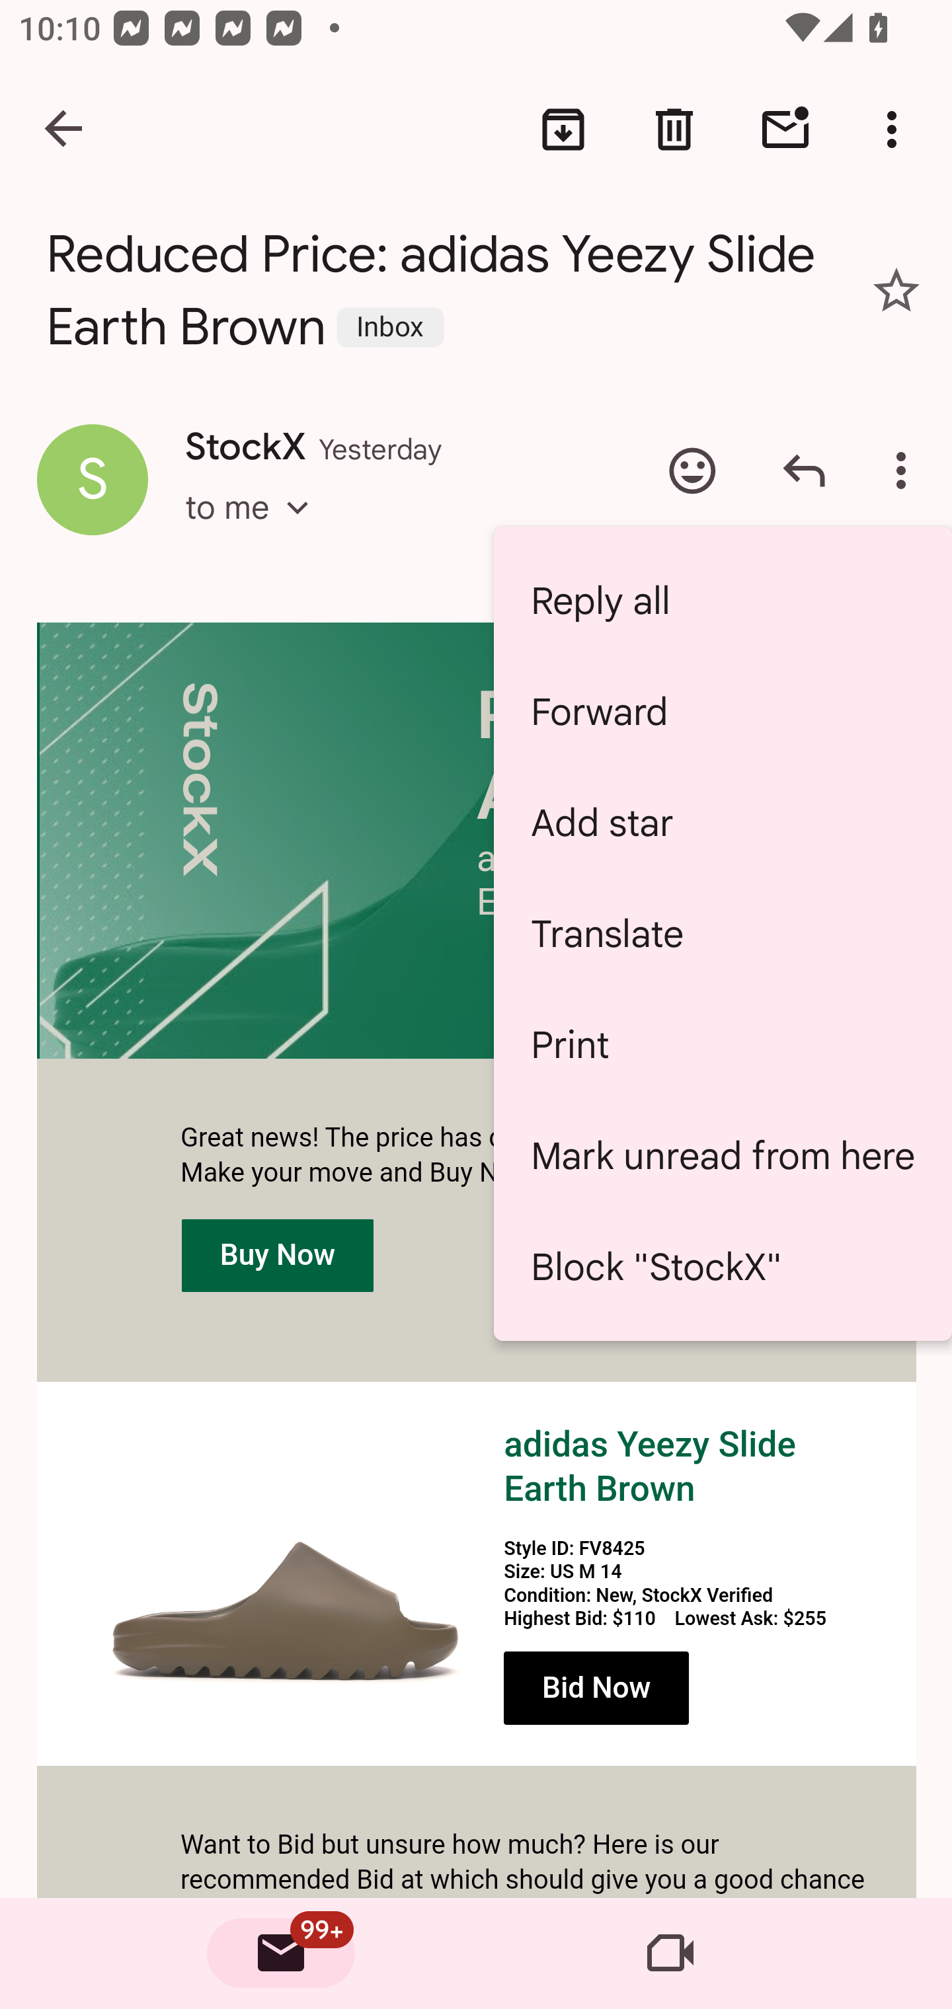 This screenshot has height=2009, width=952. Describe the element at coordinates (723, 600) in the screenshot. I see `Reply all` at that location.